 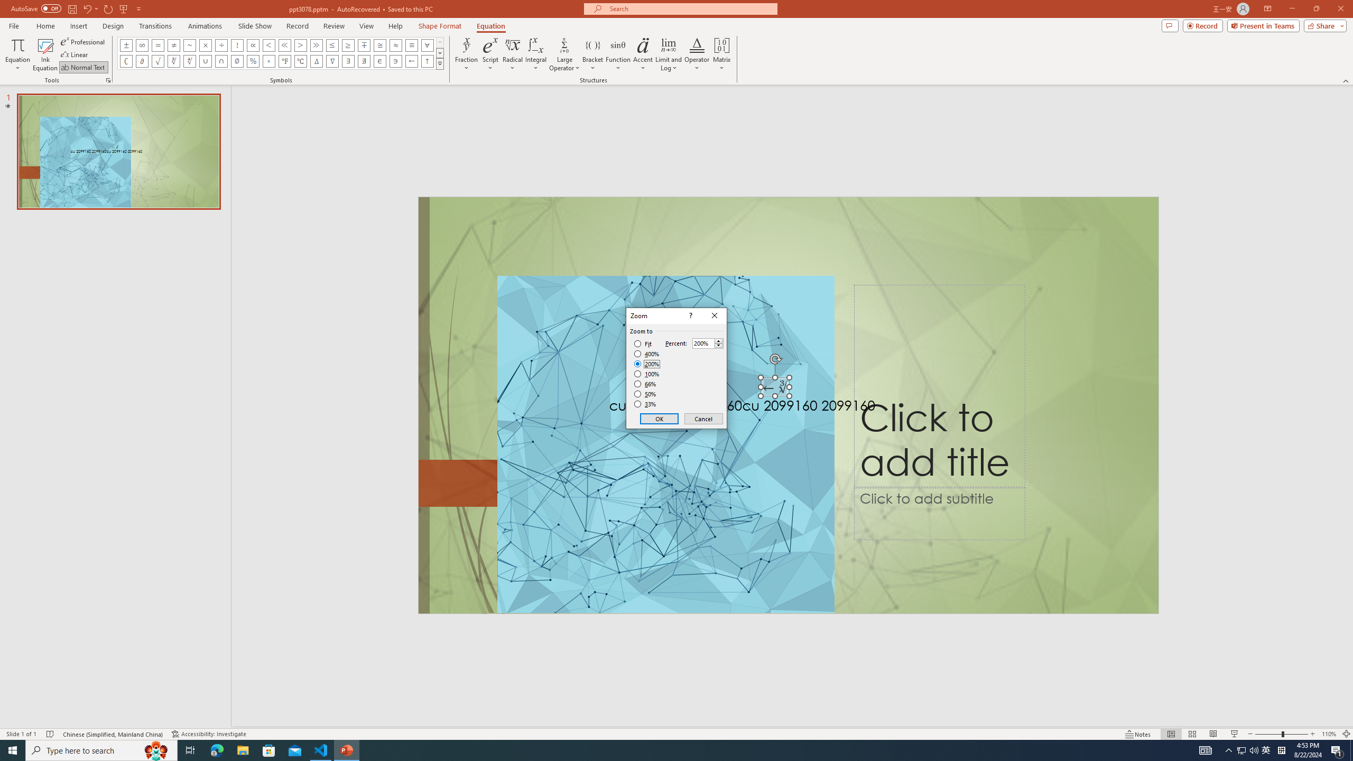 I want to click on Percent, so click(x=703, y=344).